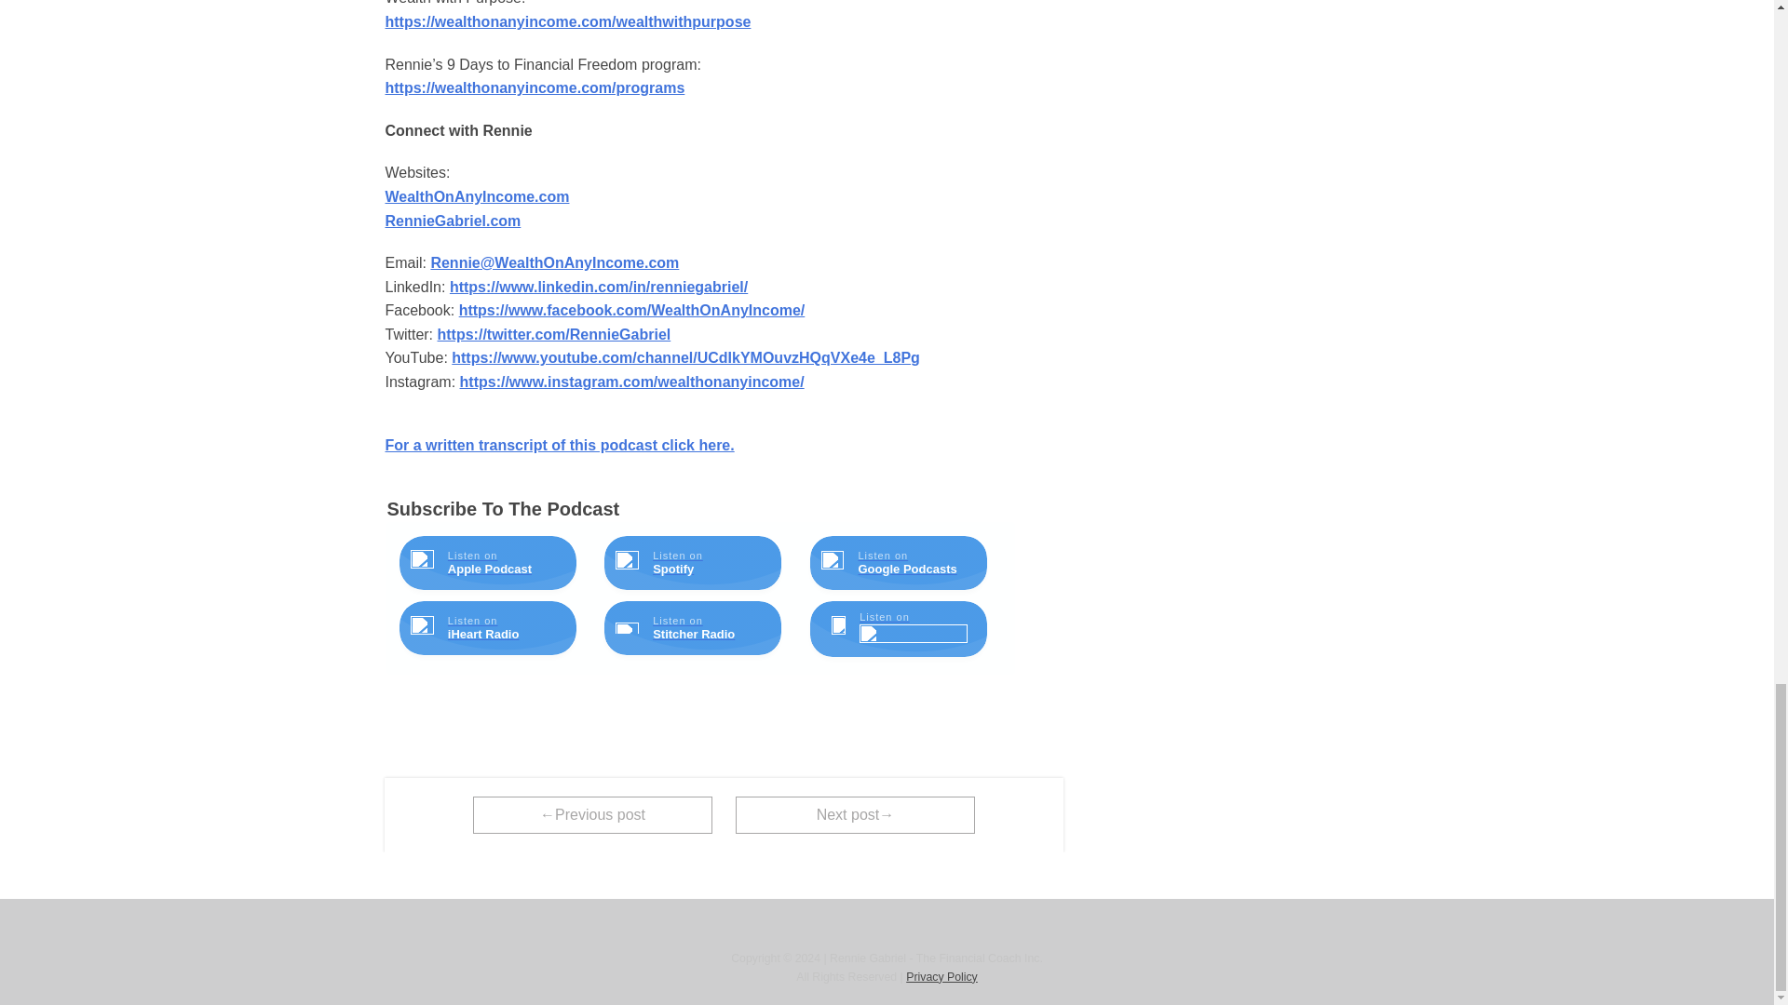 This screenshot has width=1788, height=1005. What do you see at coordinates (478, 197) in the screenshot?
I see `WealthOnAnyIncome.com` at bounding box center [478, 197].